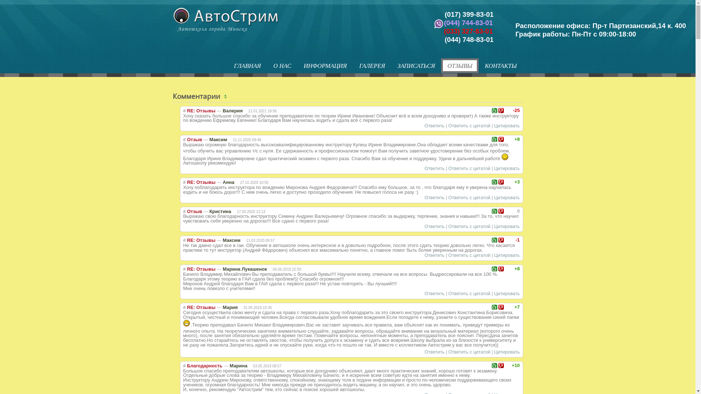 The height and width of the screenshot is (394, 701). I want to click on #, so click(184, 111).